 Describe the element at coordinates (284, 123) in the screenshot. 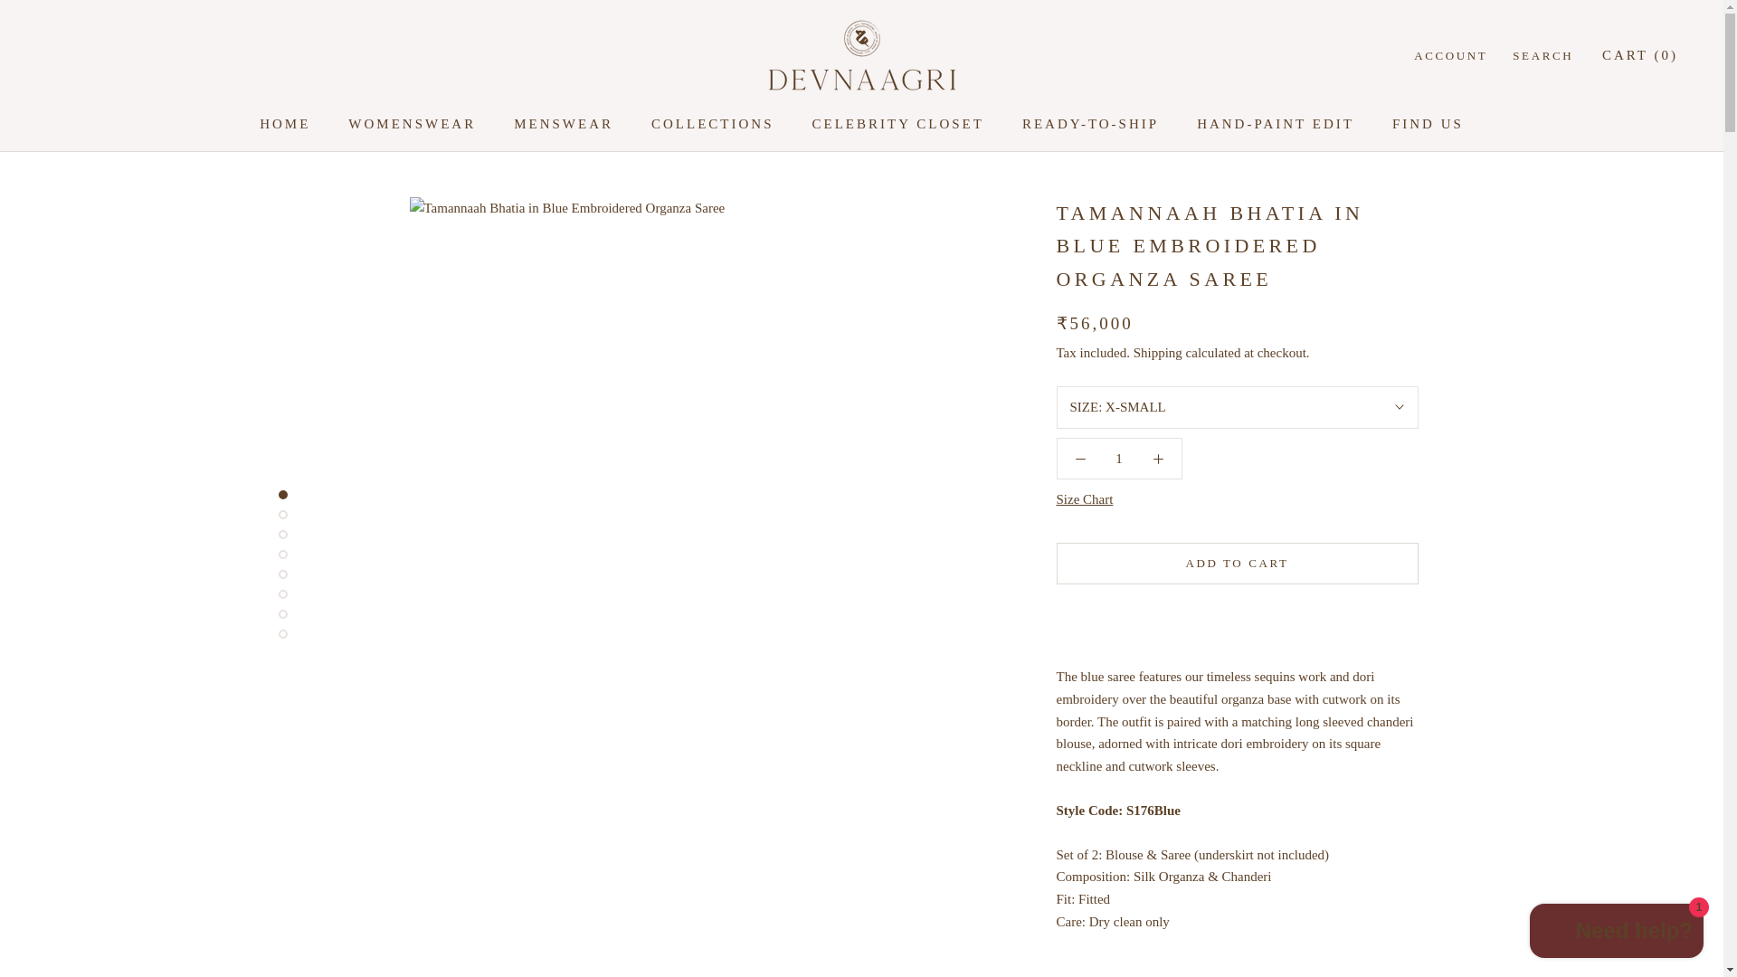

I see `1` at that location.